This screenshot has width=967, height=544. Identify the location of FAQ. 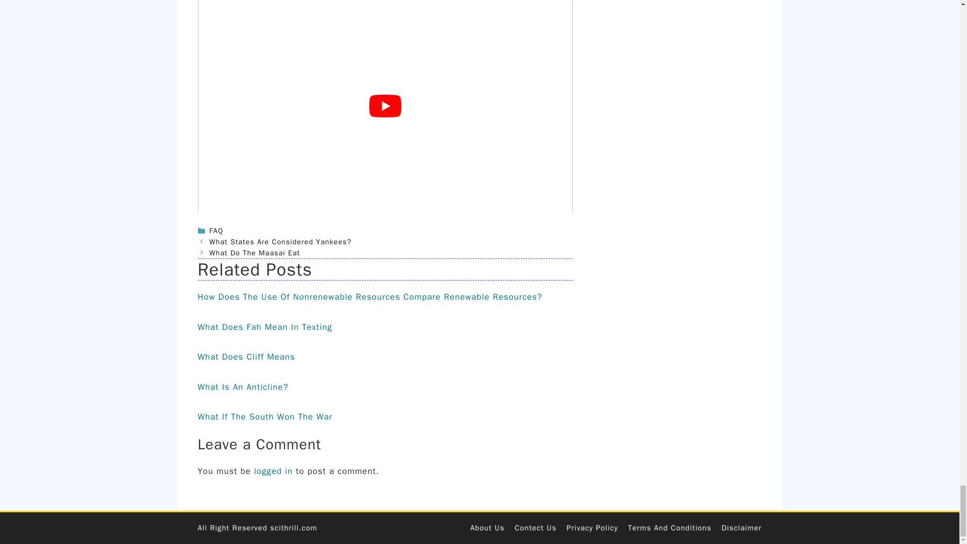
(217, 231).